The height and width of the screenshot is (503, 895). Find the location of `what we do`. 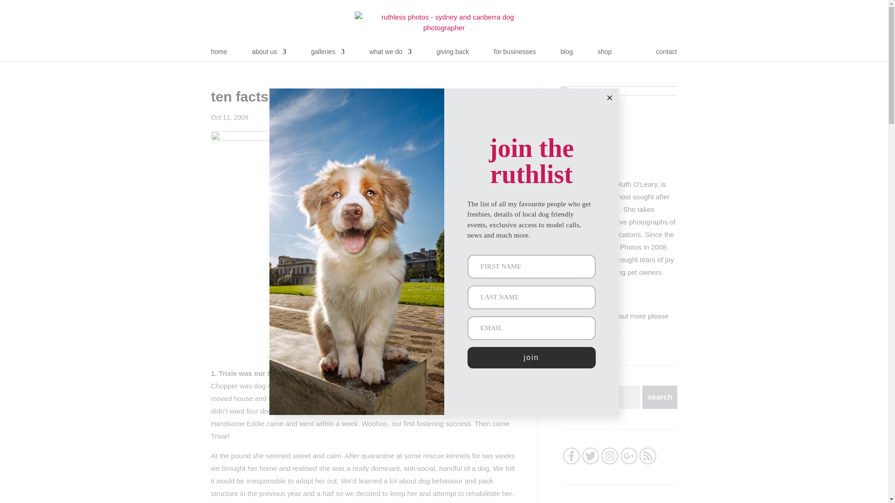

what we do is located at coordinates (390, 54).